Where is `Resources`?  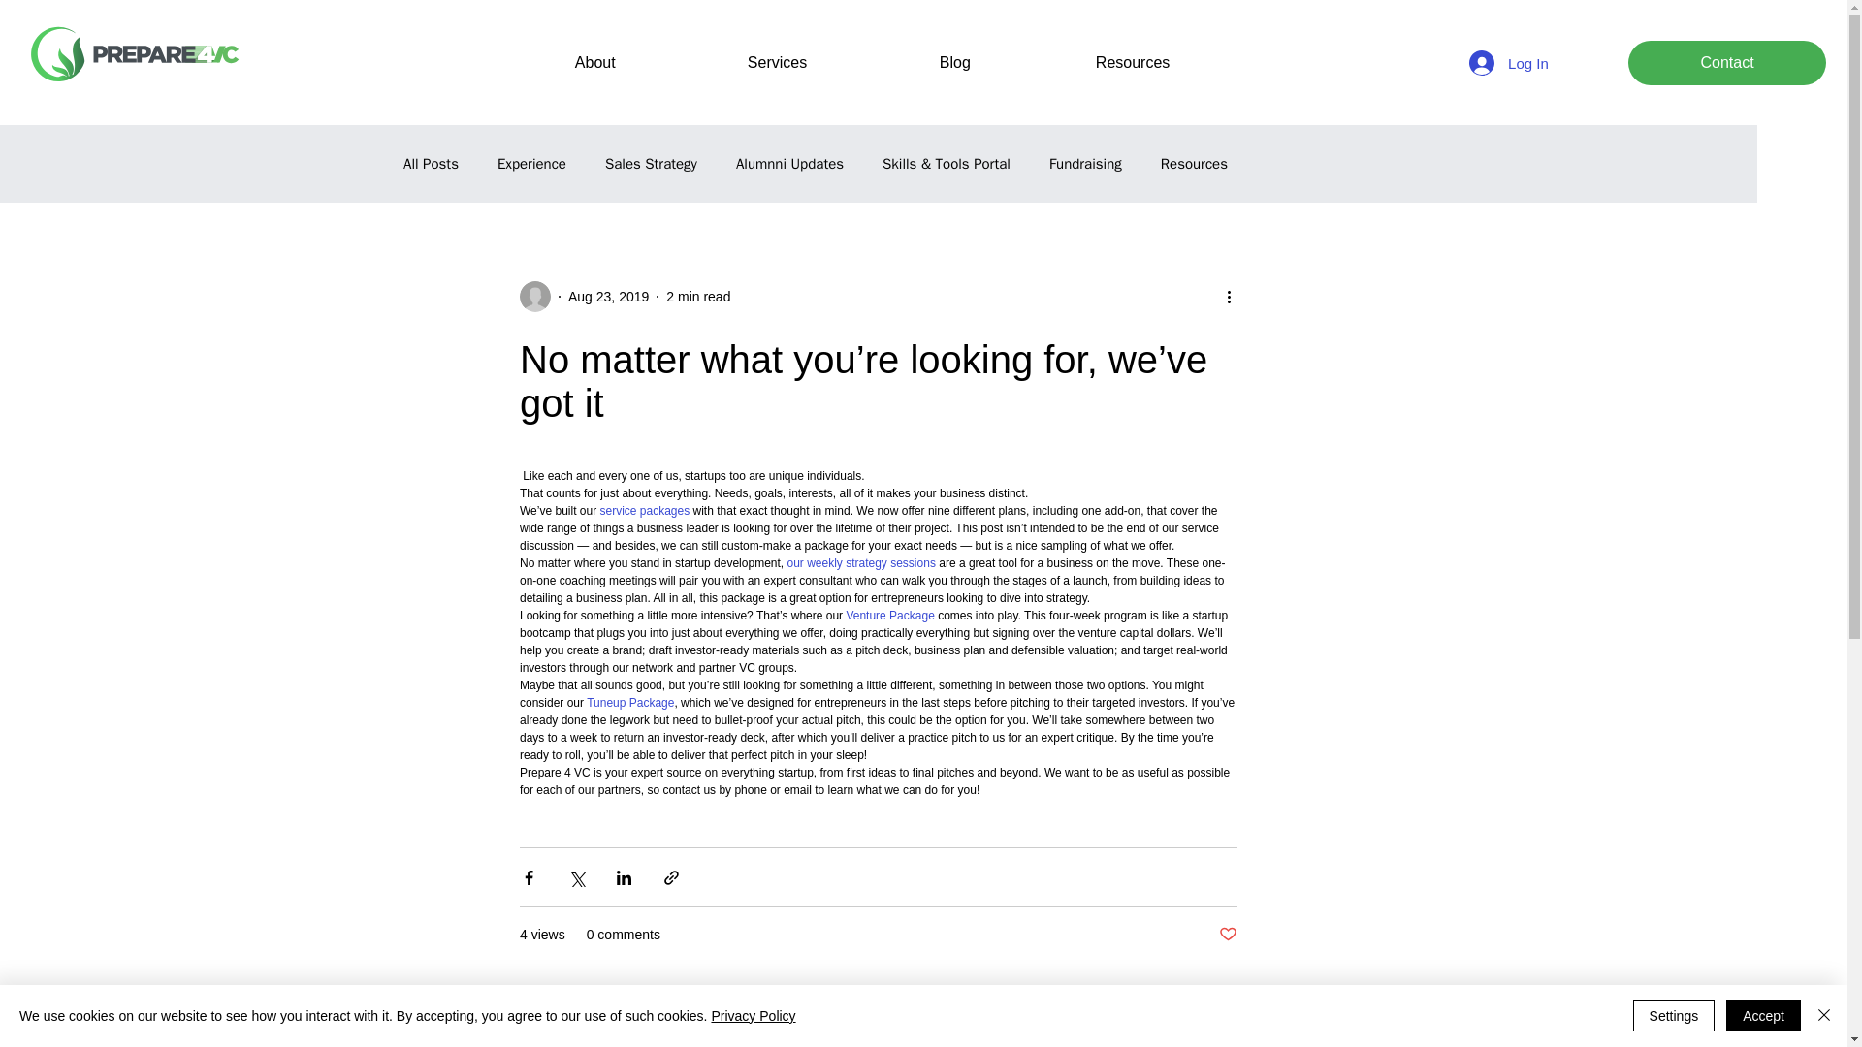
Resources is located at coordinates (1193, 164).